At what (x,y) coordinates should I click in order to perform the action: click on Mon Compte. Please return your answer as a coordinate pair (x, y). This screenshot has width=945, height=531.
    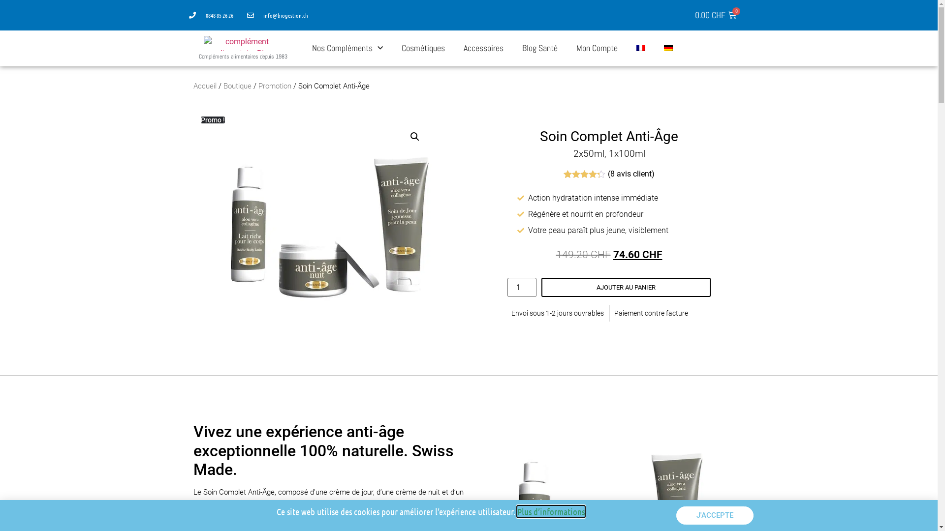
    Looking at the image, I should click on (597, 48).